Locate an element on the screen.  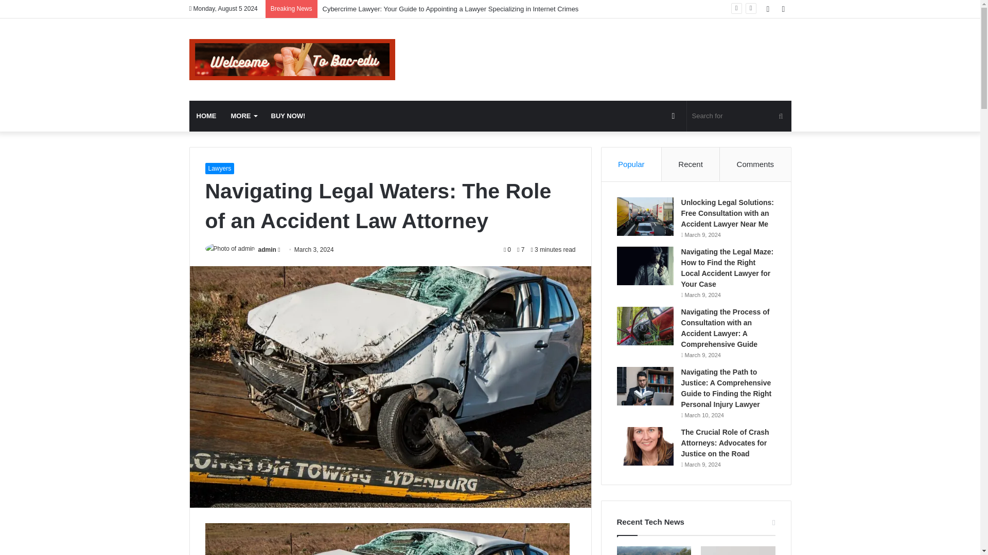
Search for is located at coordinates (739, 116).